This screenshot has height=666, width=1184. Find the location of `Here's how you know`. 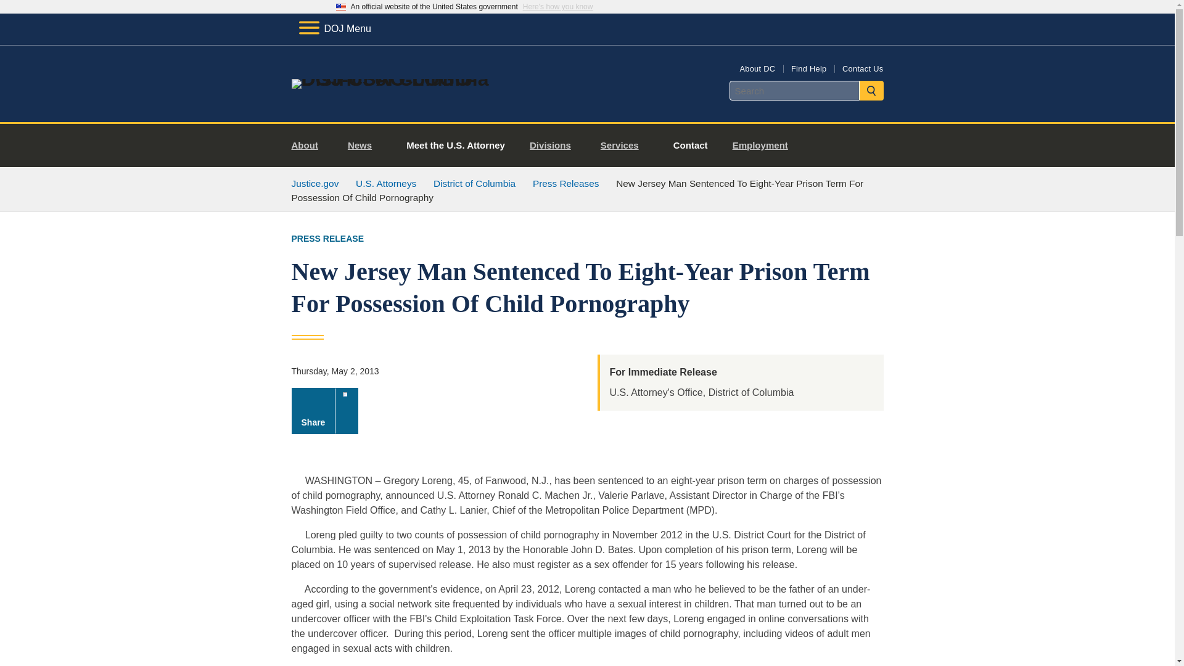

Here's how you know is located at coordinates (557, 7).